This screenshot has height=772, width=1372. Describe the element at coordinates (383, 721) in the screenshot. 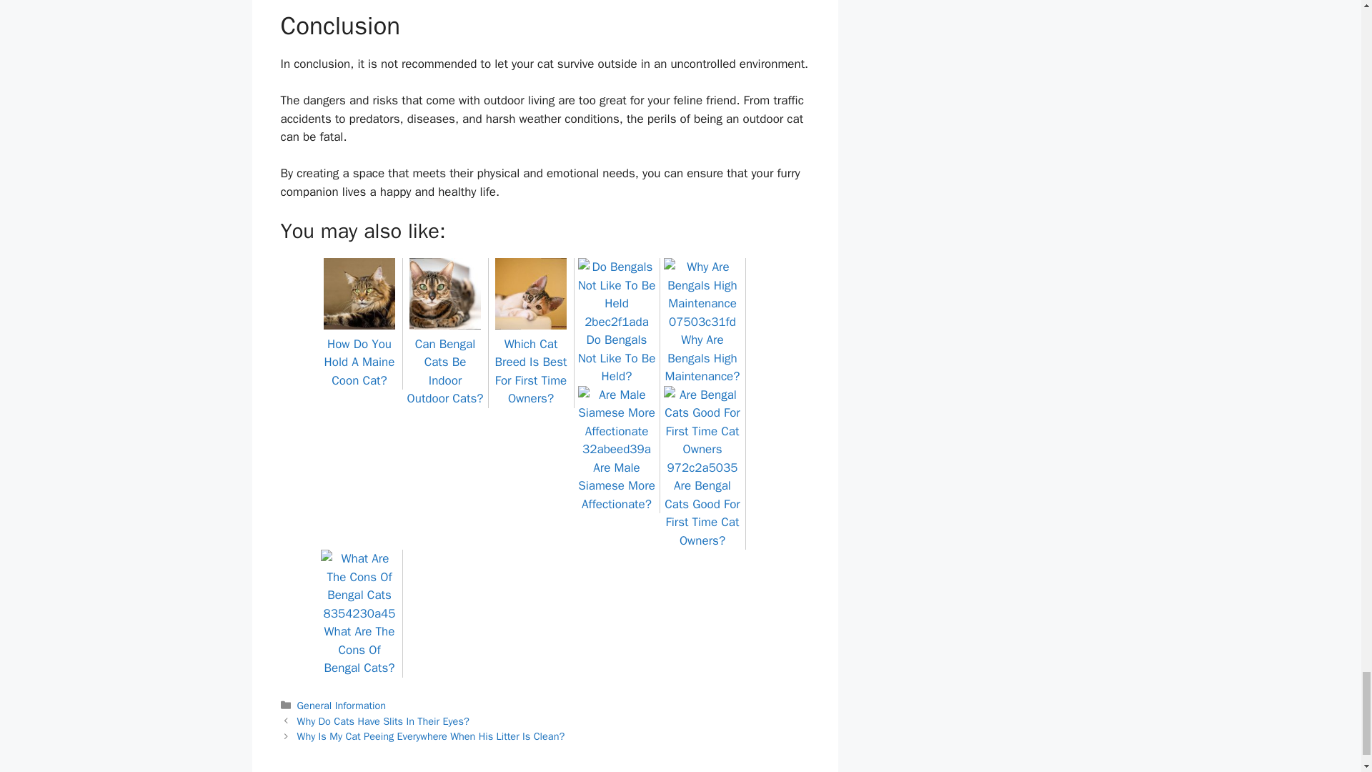

I see `Why Do Cats Have Slits In Their Eyes?` at that location.